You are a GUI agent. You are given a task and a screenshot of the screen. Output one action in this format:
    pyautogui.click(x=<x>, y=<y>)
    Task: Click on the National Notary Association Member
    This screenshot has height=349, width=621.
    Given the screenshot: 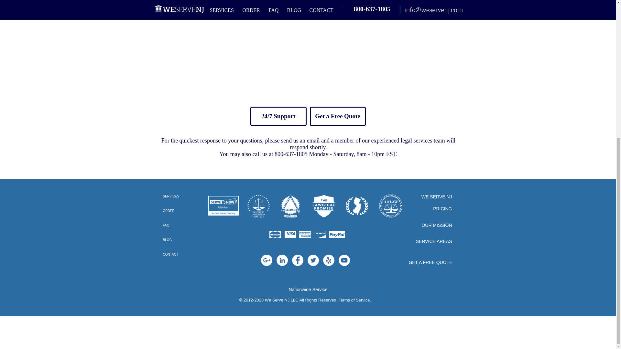 What is the action you would take?
    pyautogui.click(x=290, y=206)
    